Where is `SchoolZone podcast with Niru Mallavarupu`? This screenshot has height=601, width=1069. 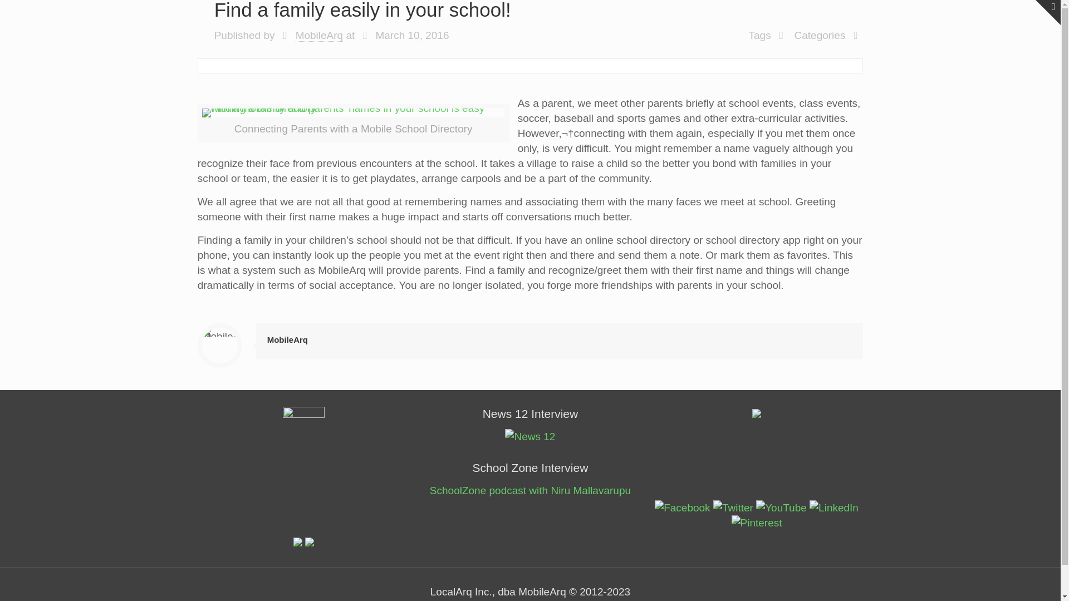
SchoolZone podcast with Niru Mallavarupu is located at coordinates (530, 490).